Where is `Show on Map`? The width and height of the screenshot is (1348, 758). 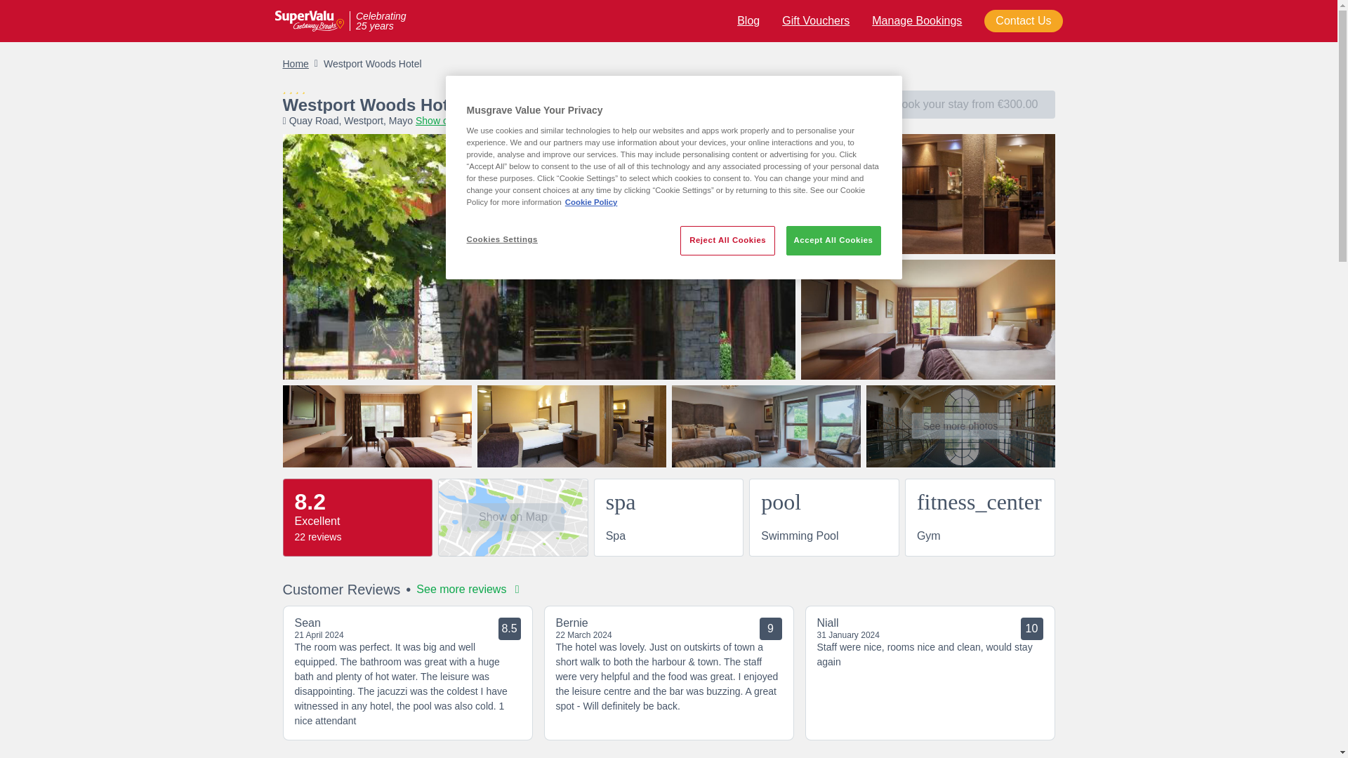
Show on Map is located at coordinates (445, 121).